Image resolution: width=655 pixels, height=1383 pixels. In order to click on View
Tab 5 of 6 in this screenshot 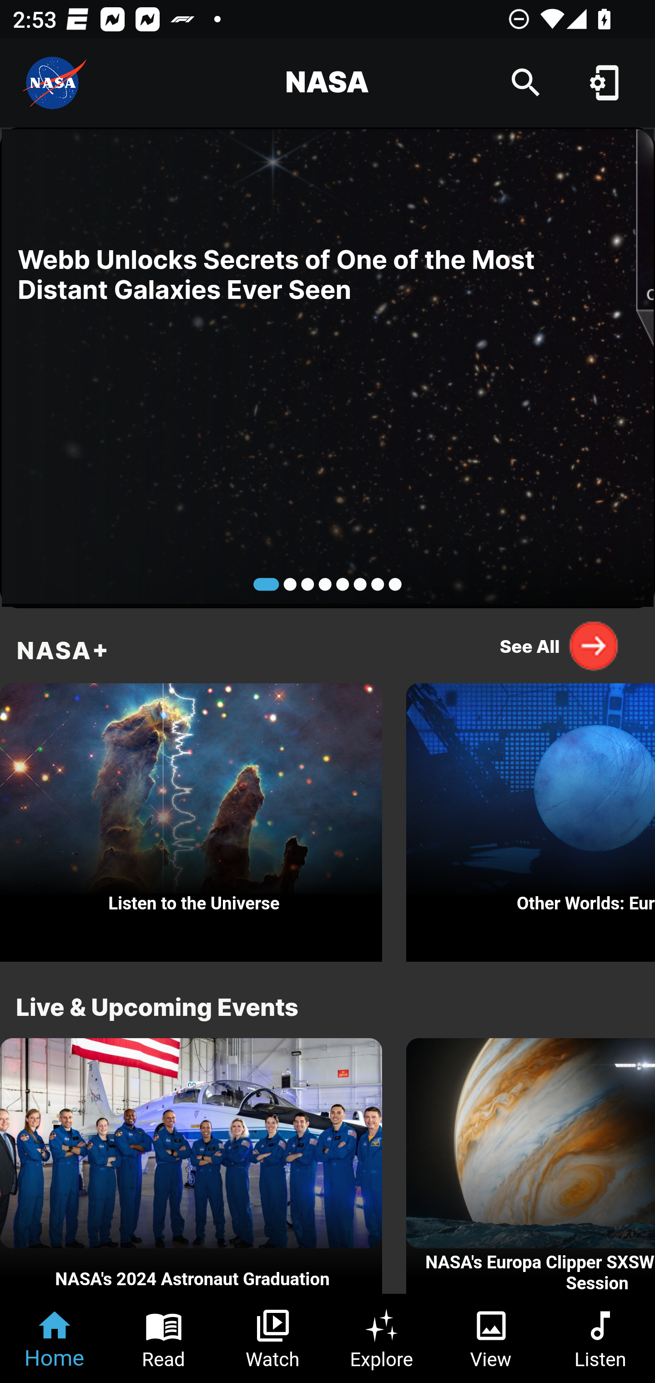, I will do `click(491, 1338)`.